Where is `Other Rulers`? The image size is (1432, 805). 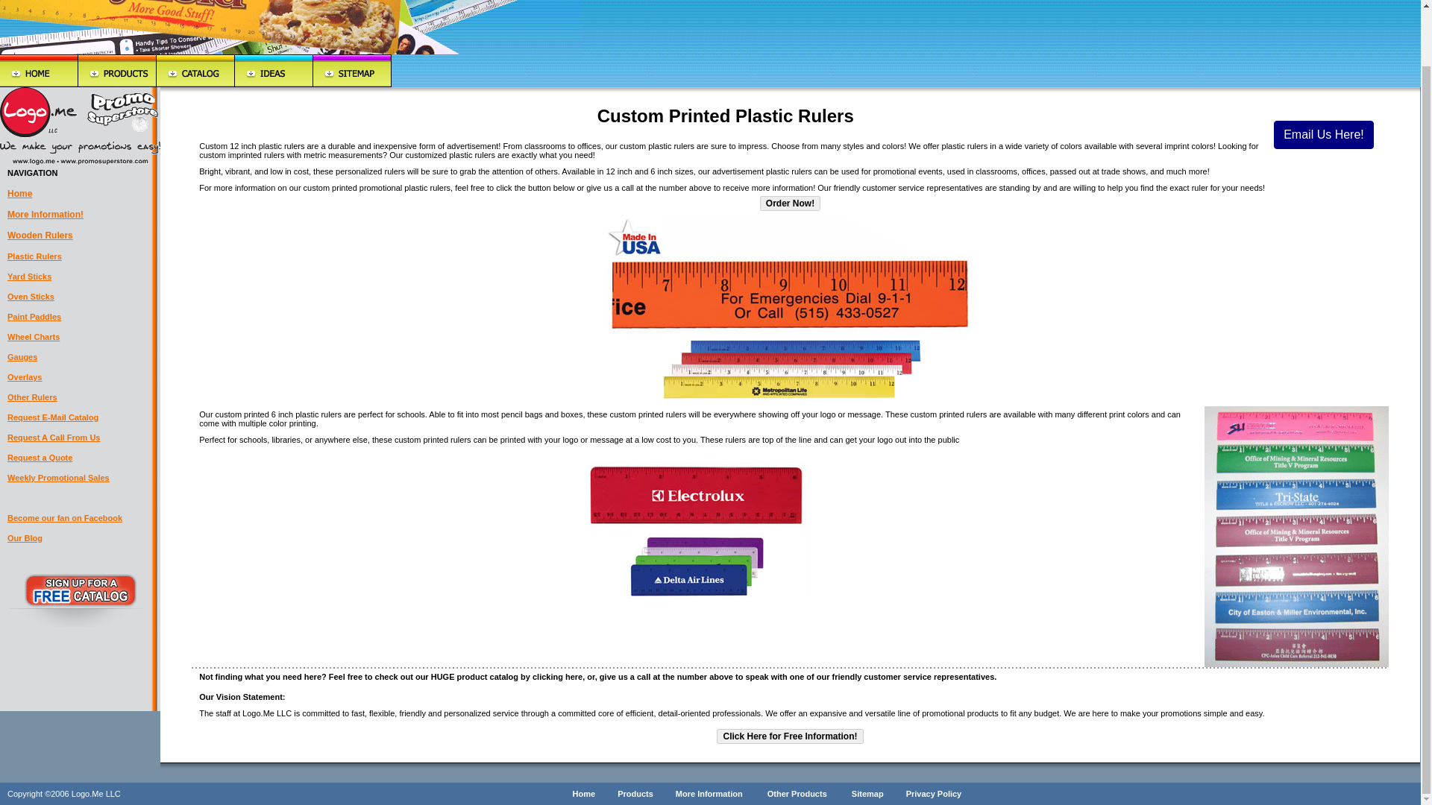 Other Rulers is located at coordinates (31, 397).